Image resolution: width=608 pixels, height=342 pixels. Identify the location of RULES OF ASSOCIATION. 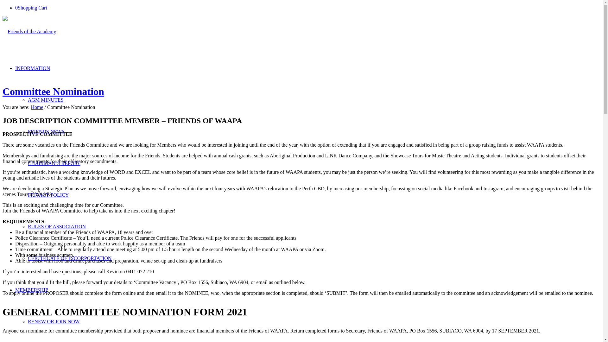
(57, 227).